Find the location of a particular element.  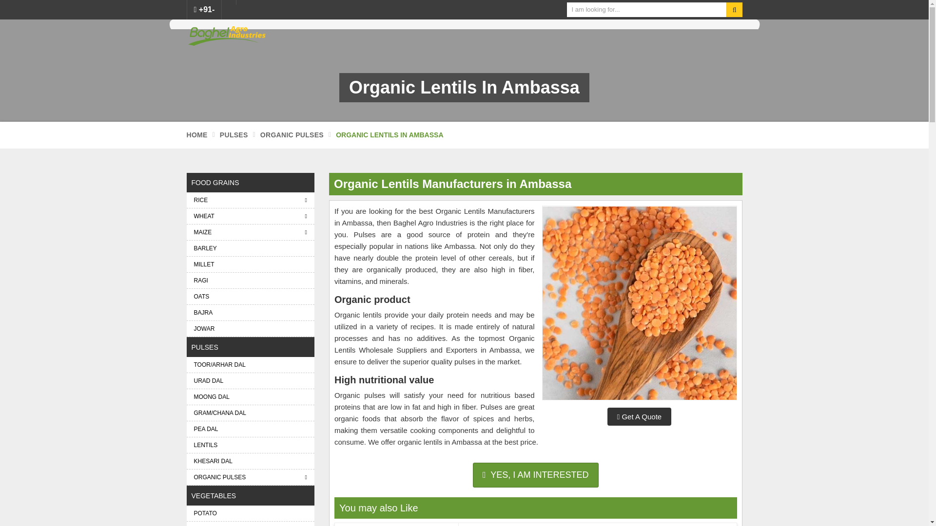

Organic Pulses is located at coordinates (292, 134).